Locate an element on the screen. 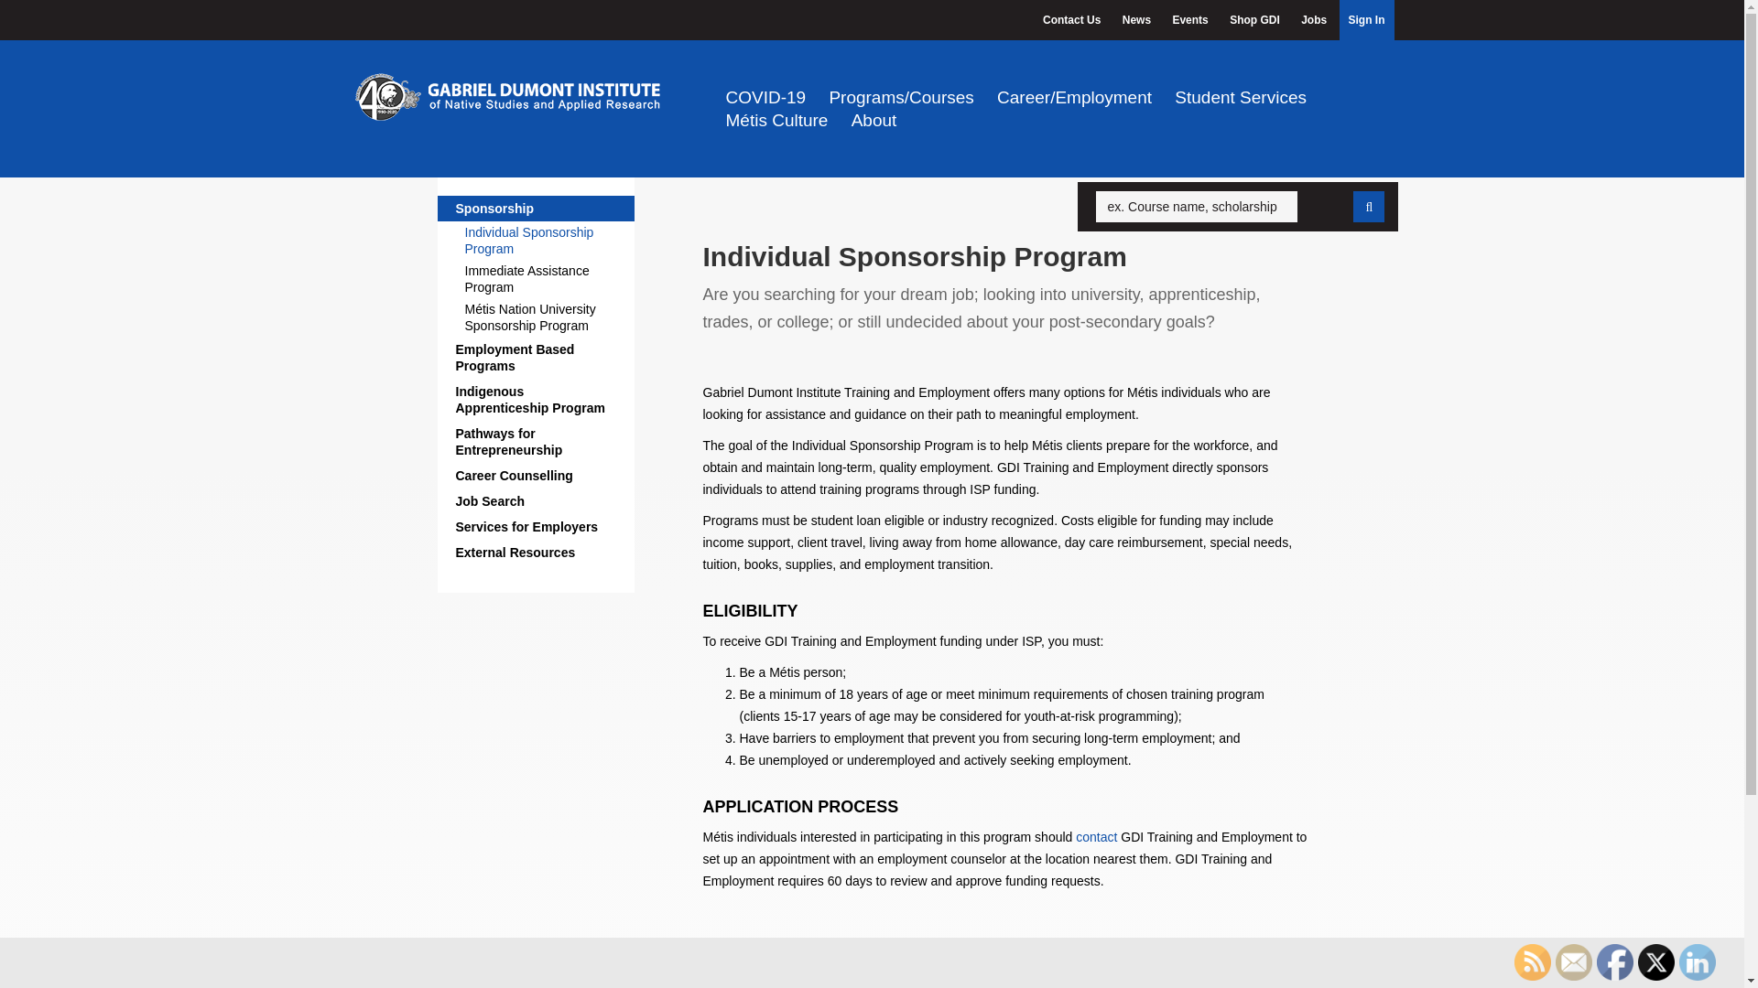  Facebook is located at coordinates (1614, 962).